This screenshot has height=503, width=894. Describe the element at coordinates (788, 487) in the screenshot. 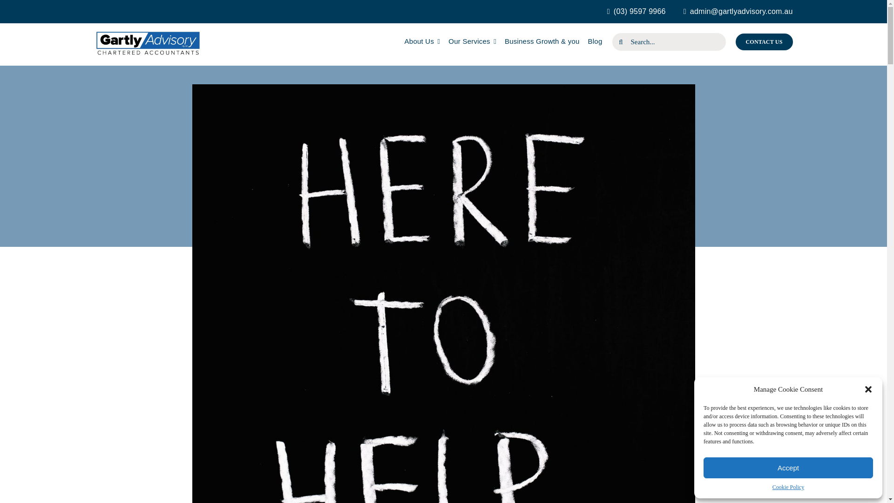

I see `Cookie Policy` at that location.